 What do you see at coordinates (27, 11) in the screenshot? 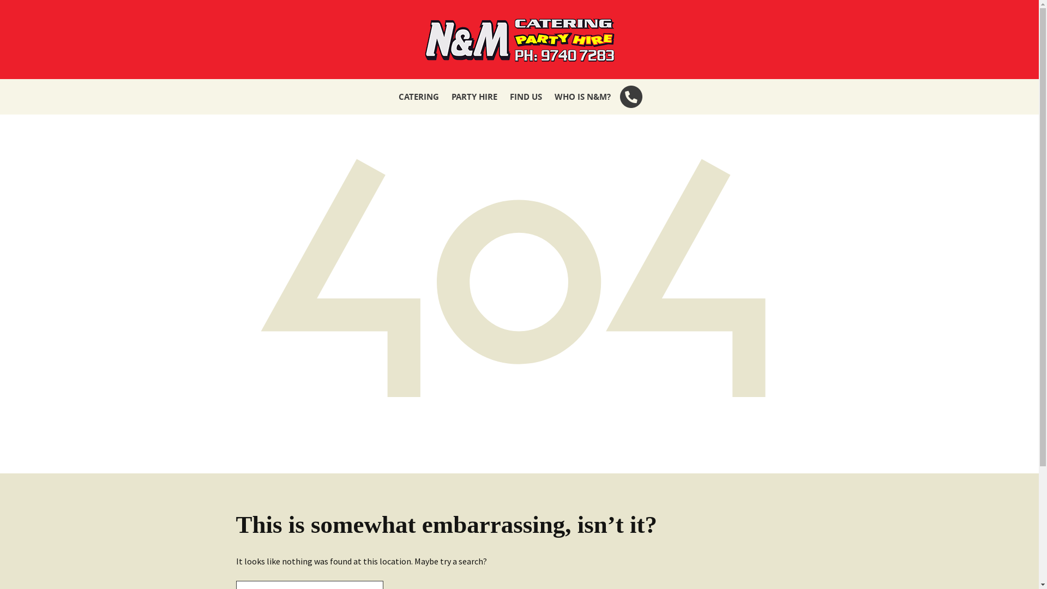
I see `Search` at bounding box center [27, 11].